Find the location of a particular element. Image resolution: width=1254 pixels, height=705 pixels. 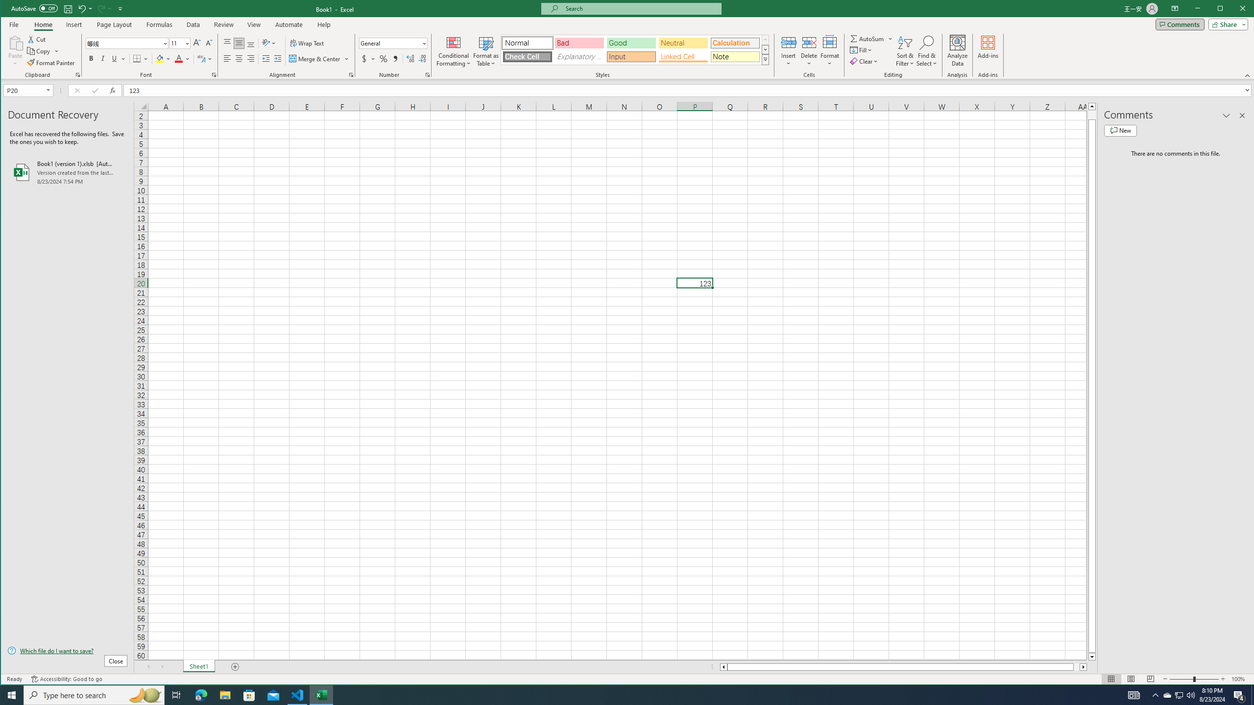

Center is located at coordinates (15, 51).